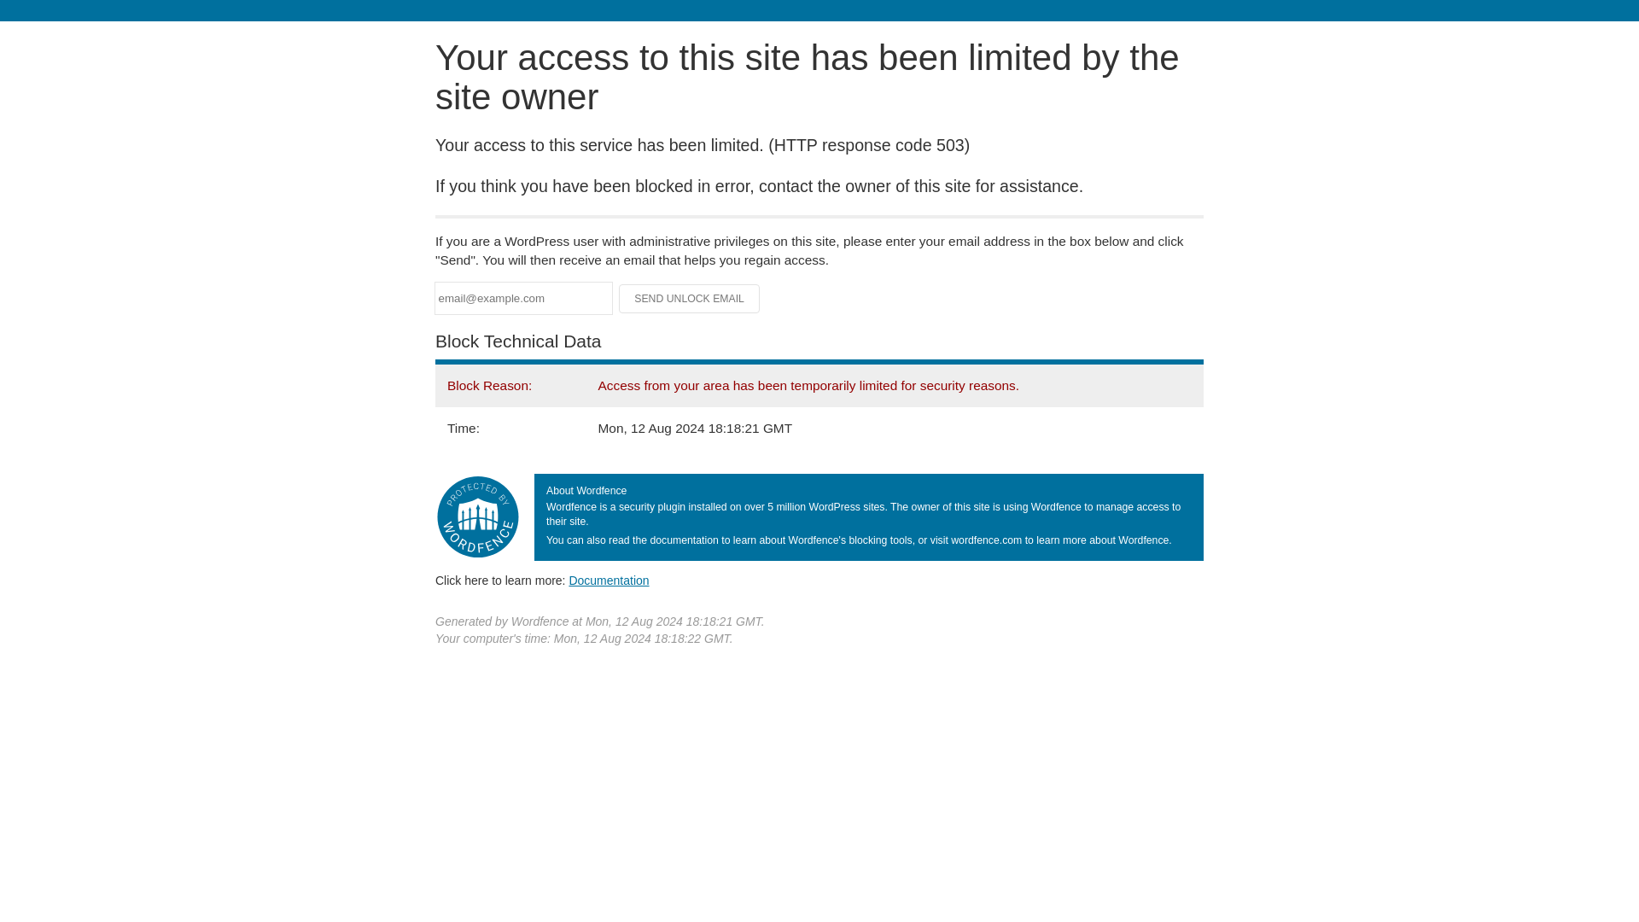 This screenshot has height=922, width=1639. I want to click on Send Unlock Email, so click(690, 299).